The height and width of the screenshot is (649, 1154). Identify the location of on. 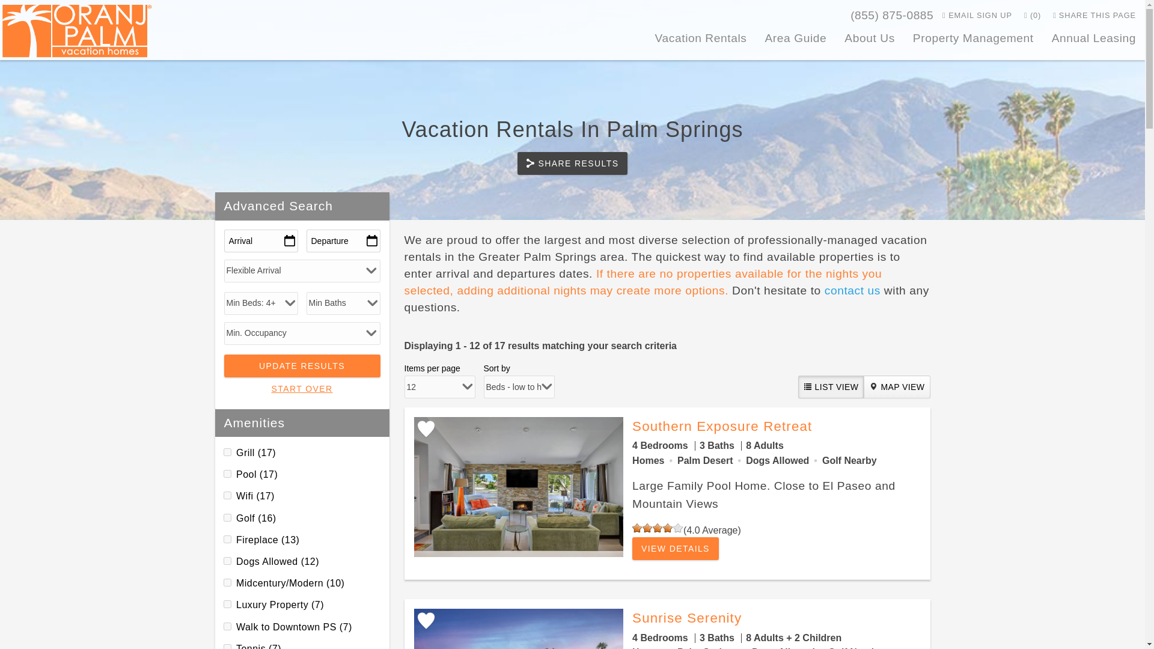
(227, 647).